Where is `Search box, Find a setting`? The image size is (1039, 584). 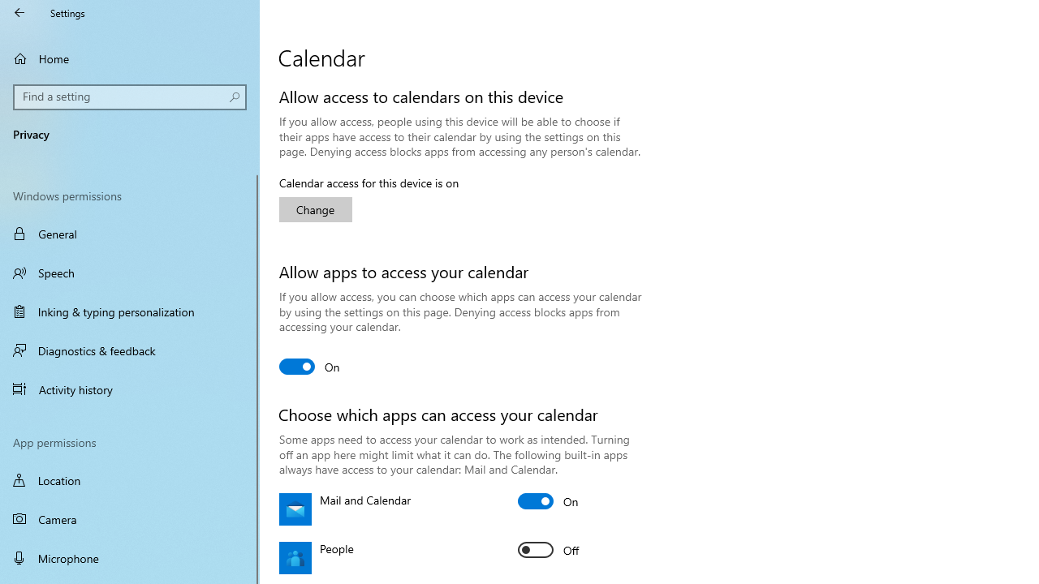
Search box, Find a setting is located at coordinates (130, 97).